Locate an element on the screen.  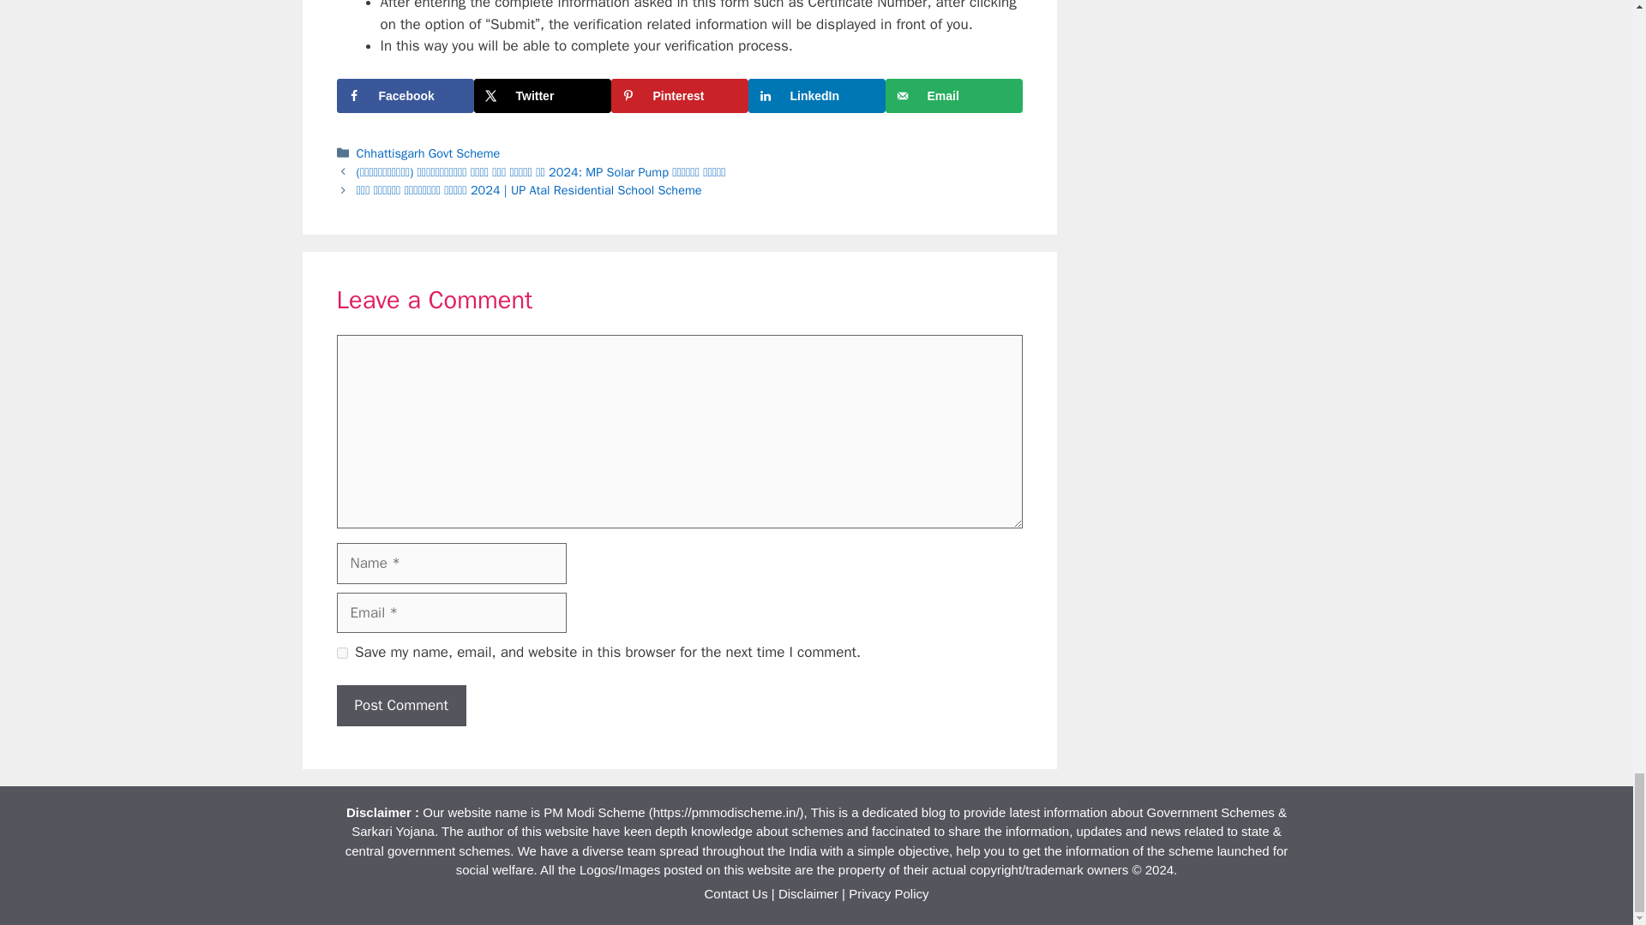
Email is located at coordinates (953, 95).